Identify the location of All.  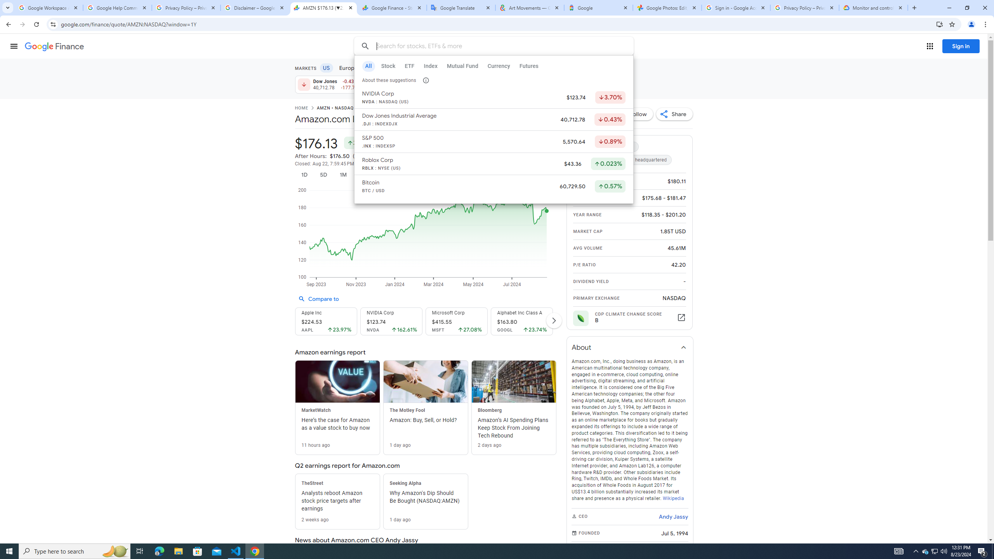
(368, 66).